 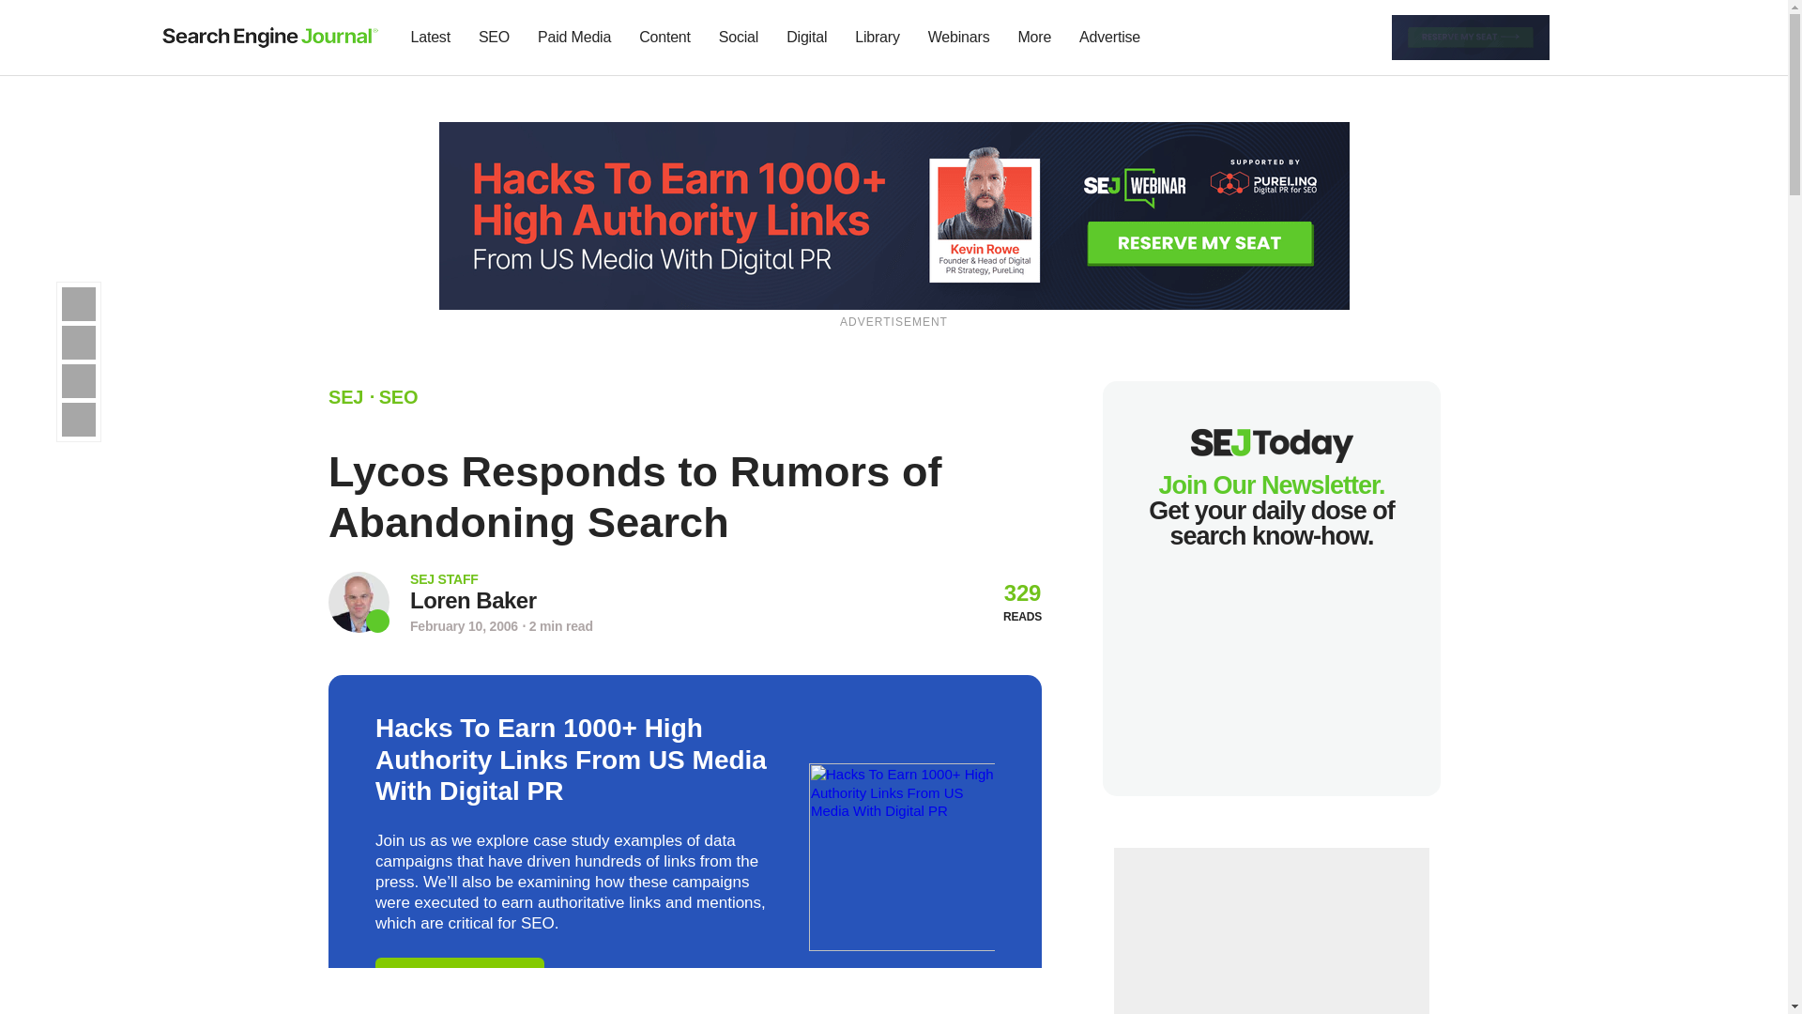 I want to click on Register For Free, so click(x=894, y=214).